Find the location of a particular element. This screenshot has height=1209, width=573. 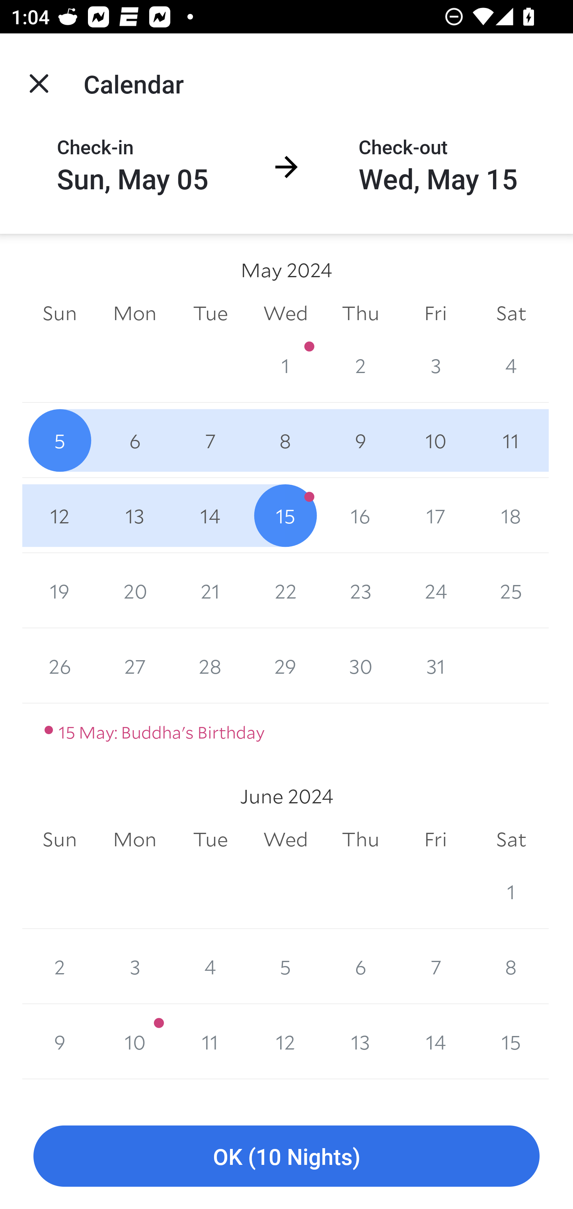

24 24 May 2024 is located at coordinates (435, 591).